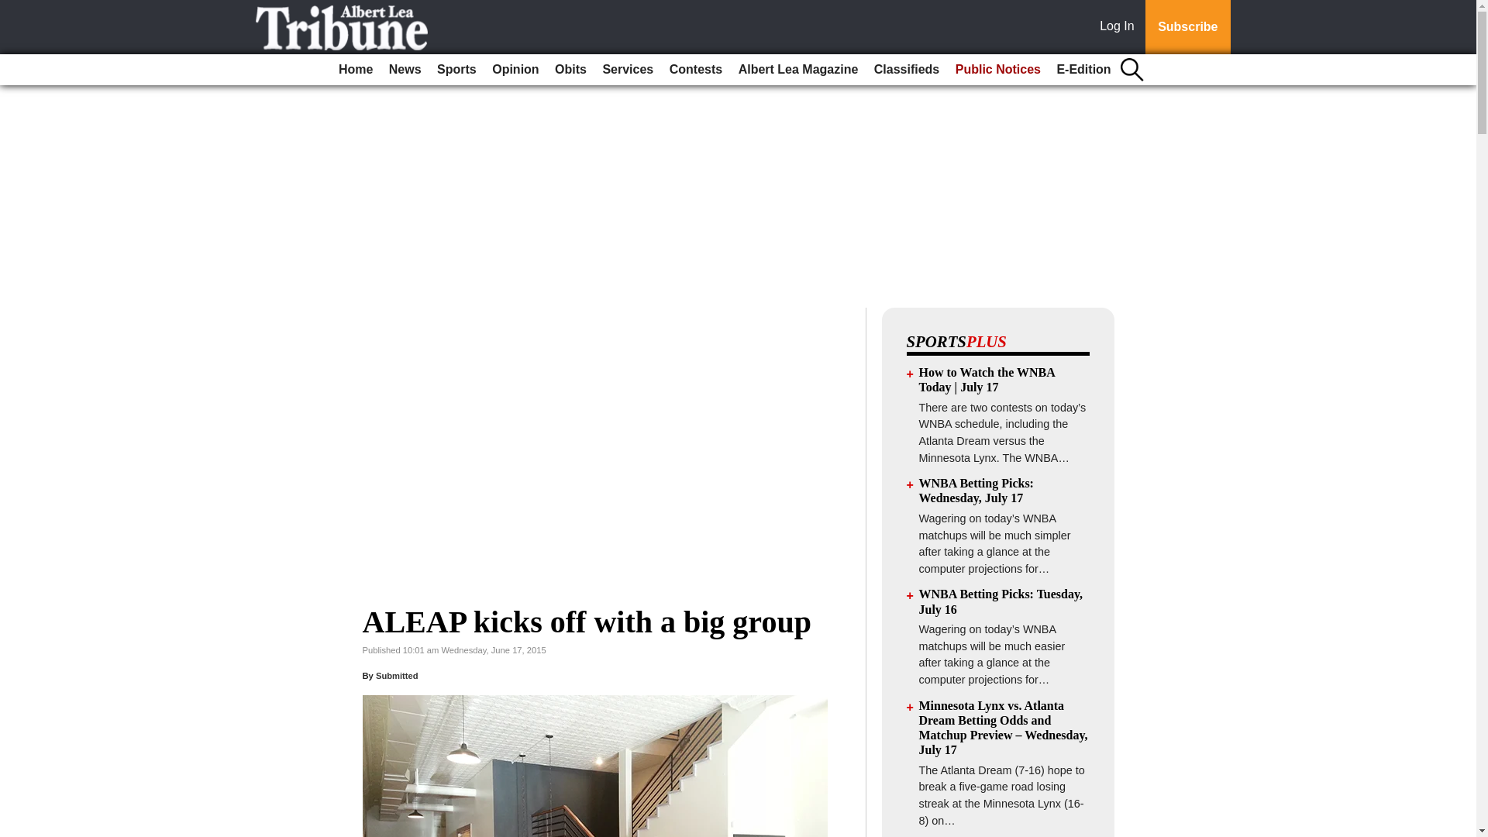 The width and height of the screenshot is (1488, 837). What do you see at coordinates (1120, 27) in the screenshot?
I see `Log In` at bounding box center [1120, 27].